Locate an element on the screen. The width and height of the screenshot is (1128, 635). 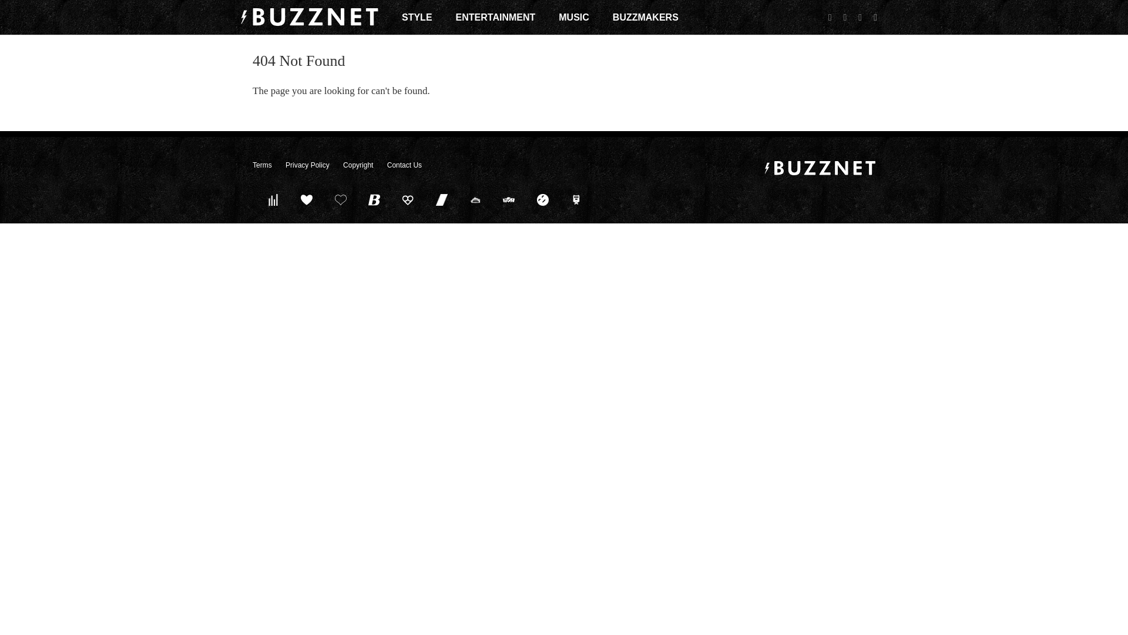
Terms is located at coordinates (262, 165).